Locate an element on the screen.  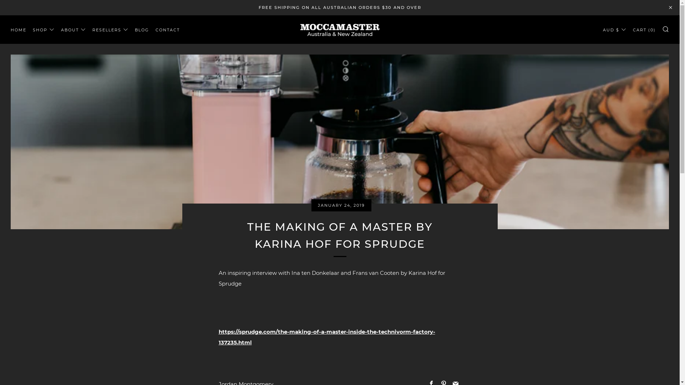
SHOP is located at coordinates (44, 30).